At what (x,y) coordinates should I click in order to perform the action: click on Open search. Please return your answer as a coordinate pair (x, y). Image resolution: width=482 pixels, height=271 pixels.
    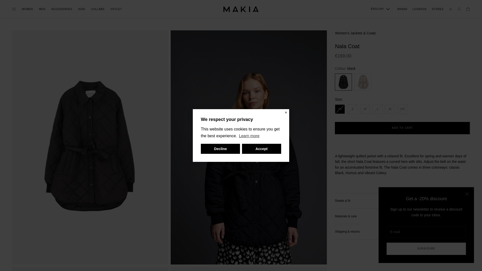
    Looking at the image, I should click on (459, 9).